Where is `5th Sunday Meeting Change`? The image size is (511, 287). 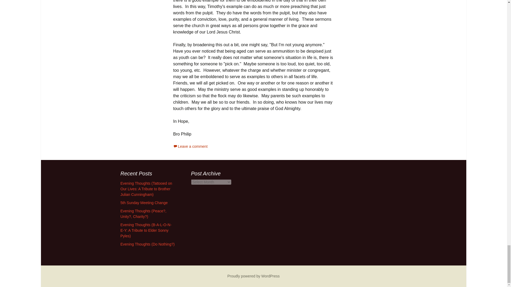
5th Sunday Meeting Change is located at coordinates (144, 202).